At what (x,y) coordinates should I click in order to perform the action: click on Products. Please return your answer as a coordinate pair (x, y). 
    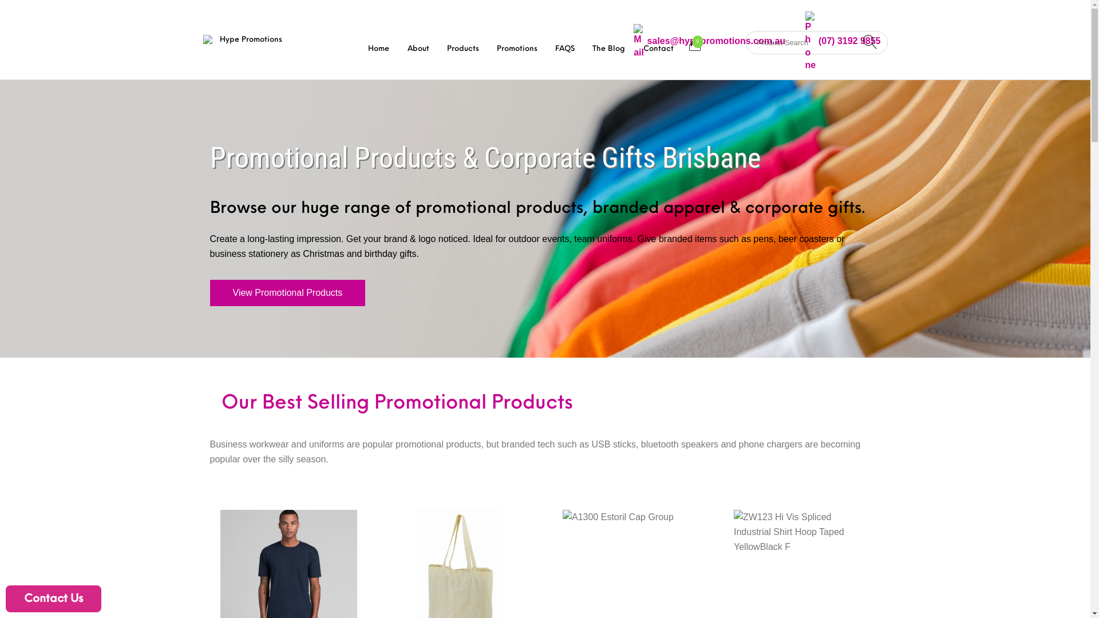
    Looking at the image, I should click on (462, 48).